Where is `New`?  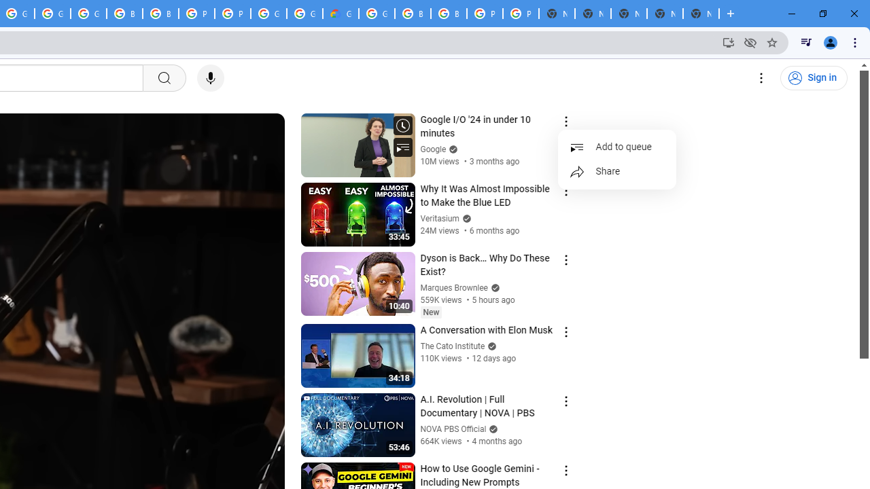
New is located at coordinates (431, 312).